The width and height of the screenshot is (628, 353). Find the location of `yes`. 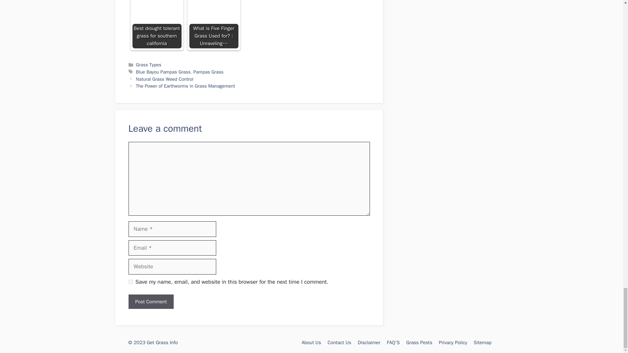

yes is located at coordinates (130, 282).